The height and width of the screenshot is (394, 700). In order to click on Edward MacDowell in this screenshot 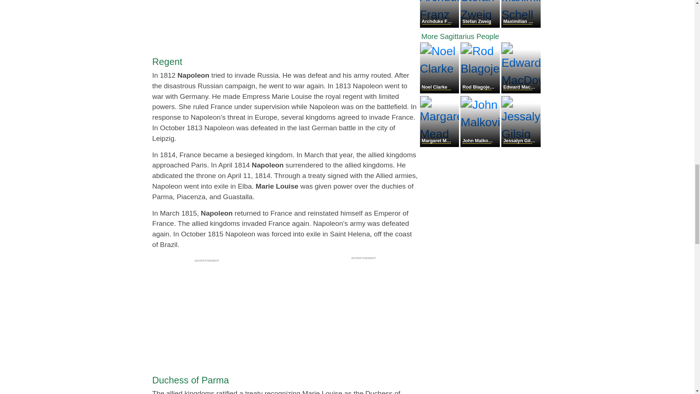, I will do `click(521, 91)`.